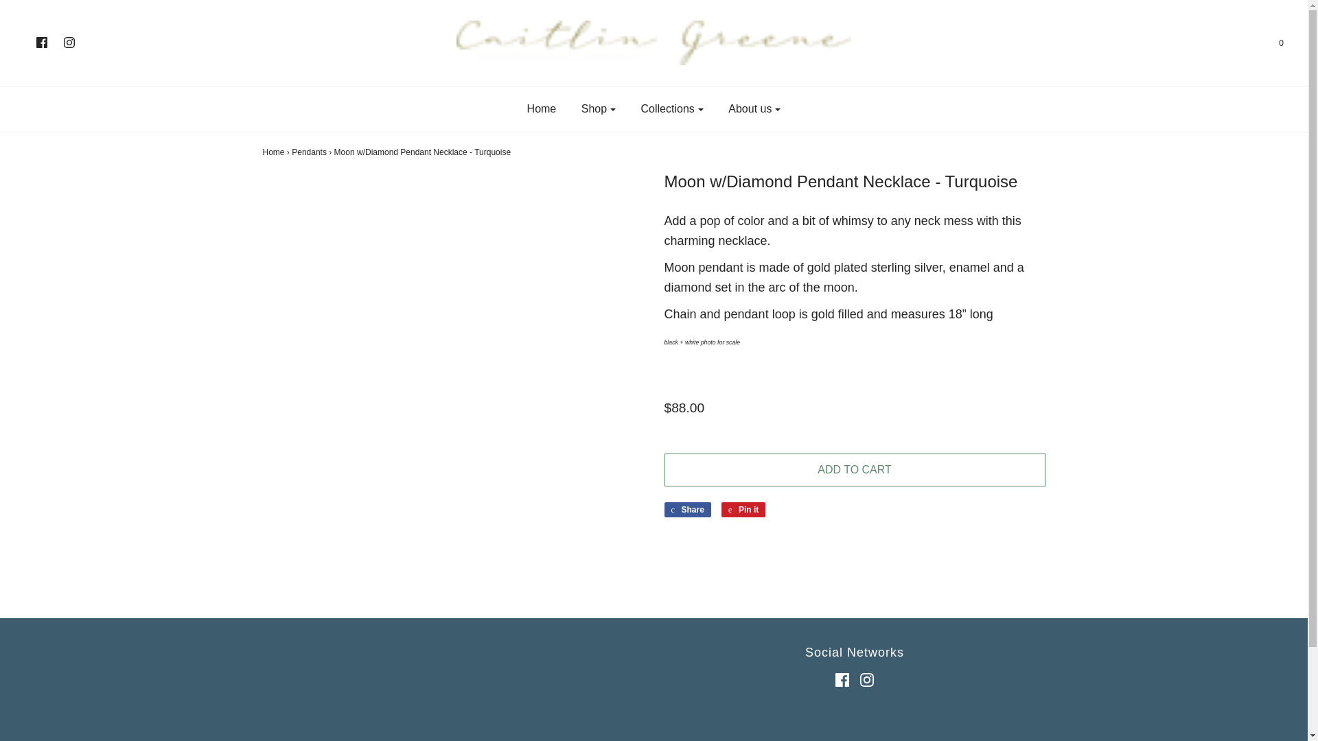 This screenshot has width=1318, height=741. Describe the element at coordinates (42, 43) in the screenshot. I see `Facebook icon` at that location.